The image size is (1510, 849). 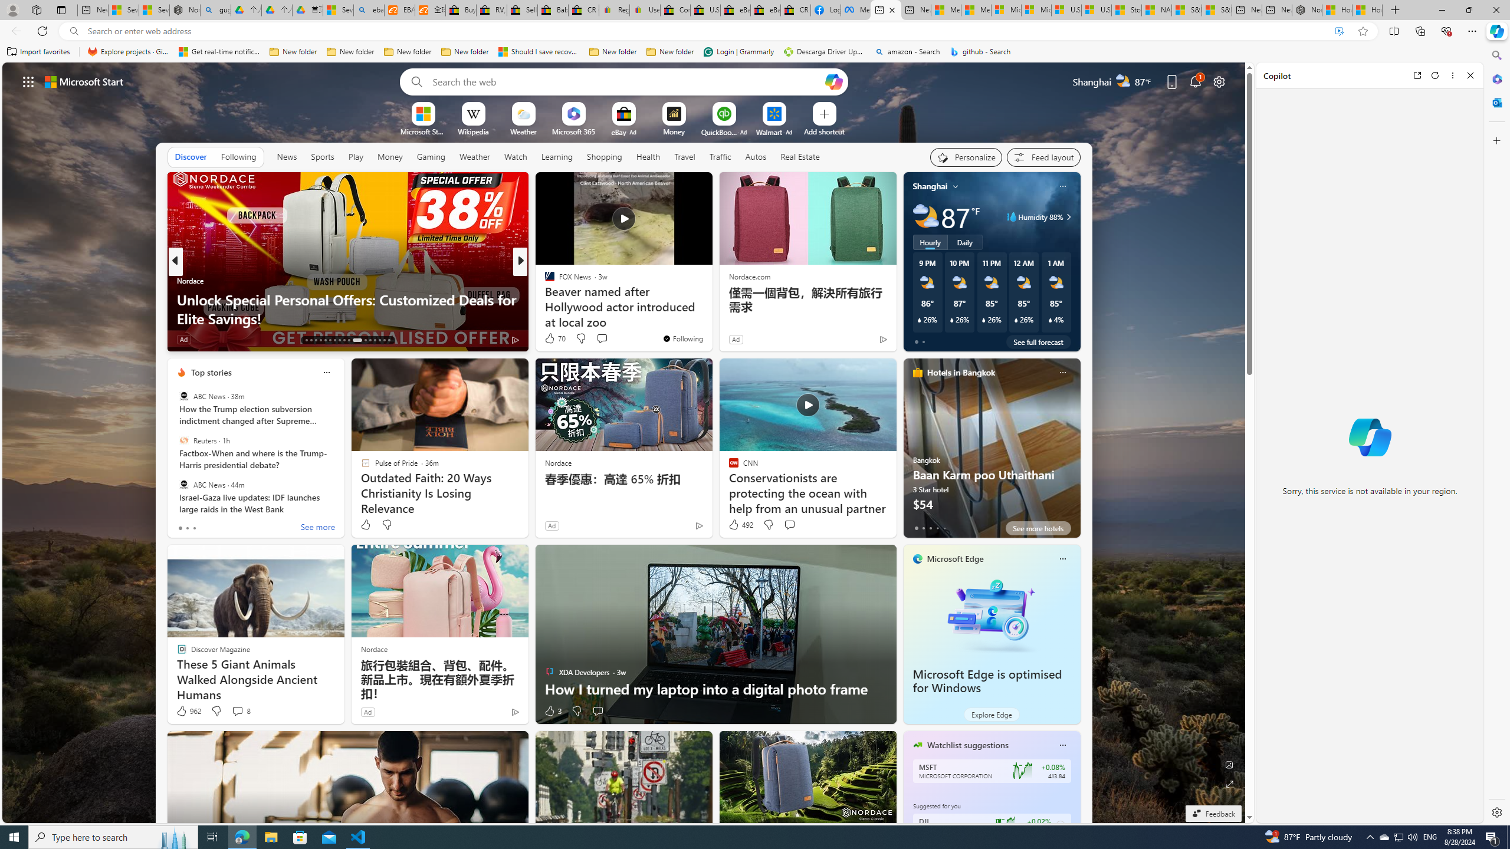 I want to click on Side bar, so click(x=1497, y=434).